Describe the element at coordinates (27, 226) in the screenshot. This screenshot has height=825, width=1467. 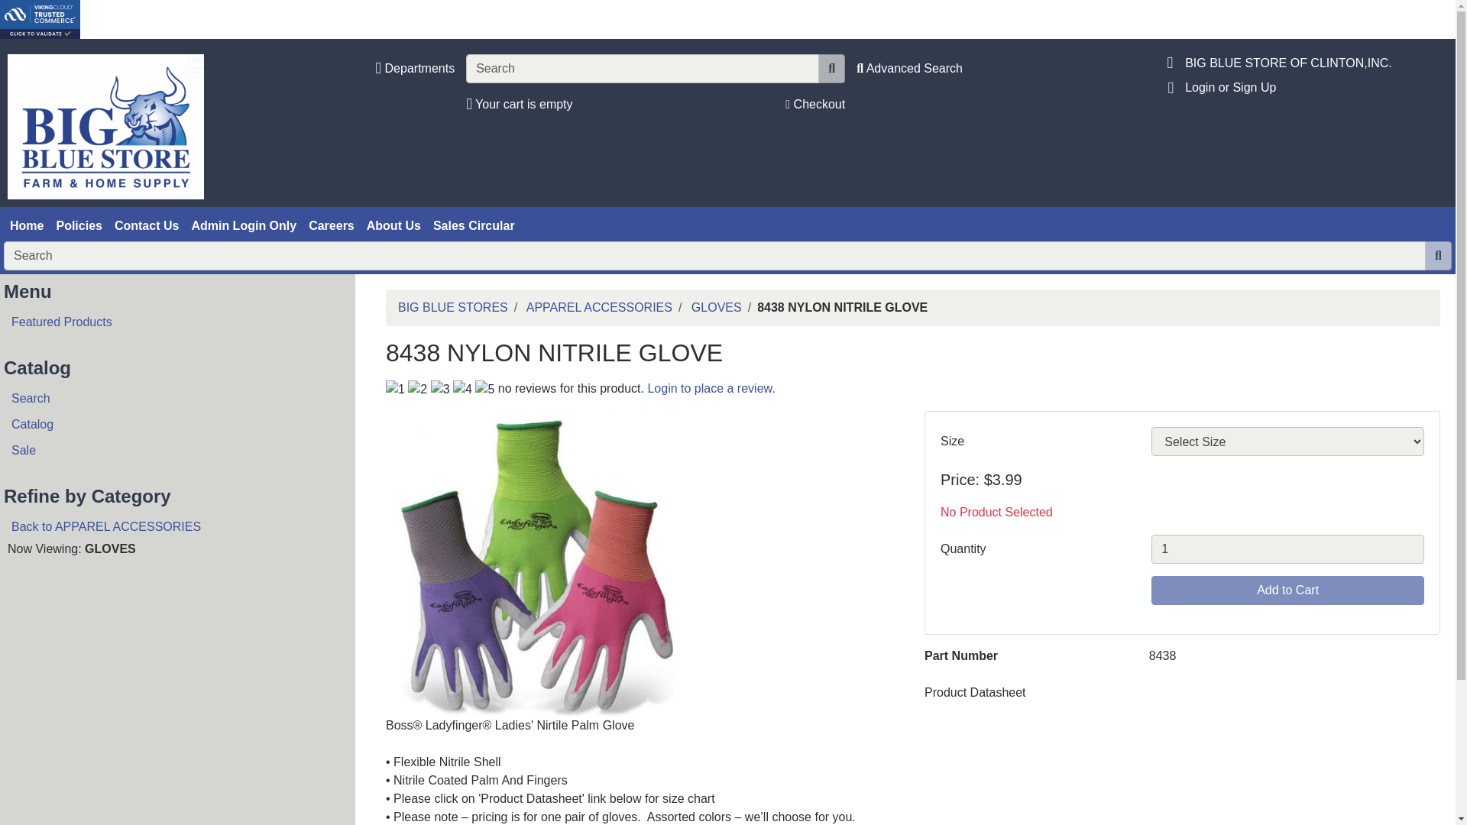
I see `Home` at that location.